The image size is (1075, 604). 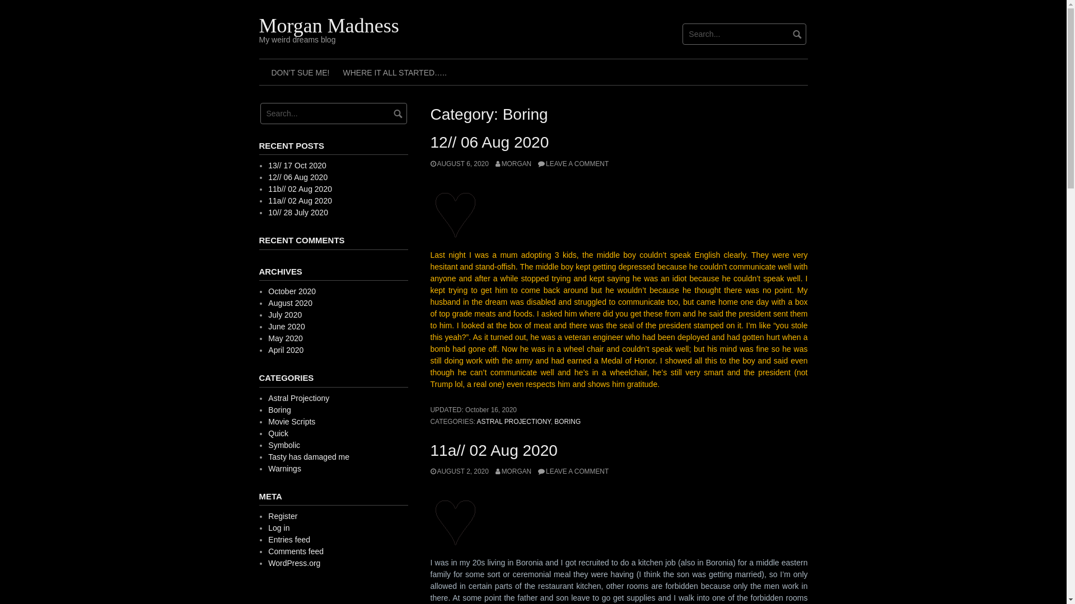 What do you see at coordinates (278, 433) in the screenshot?
I see `Quick` at bounding box center [278, 433].